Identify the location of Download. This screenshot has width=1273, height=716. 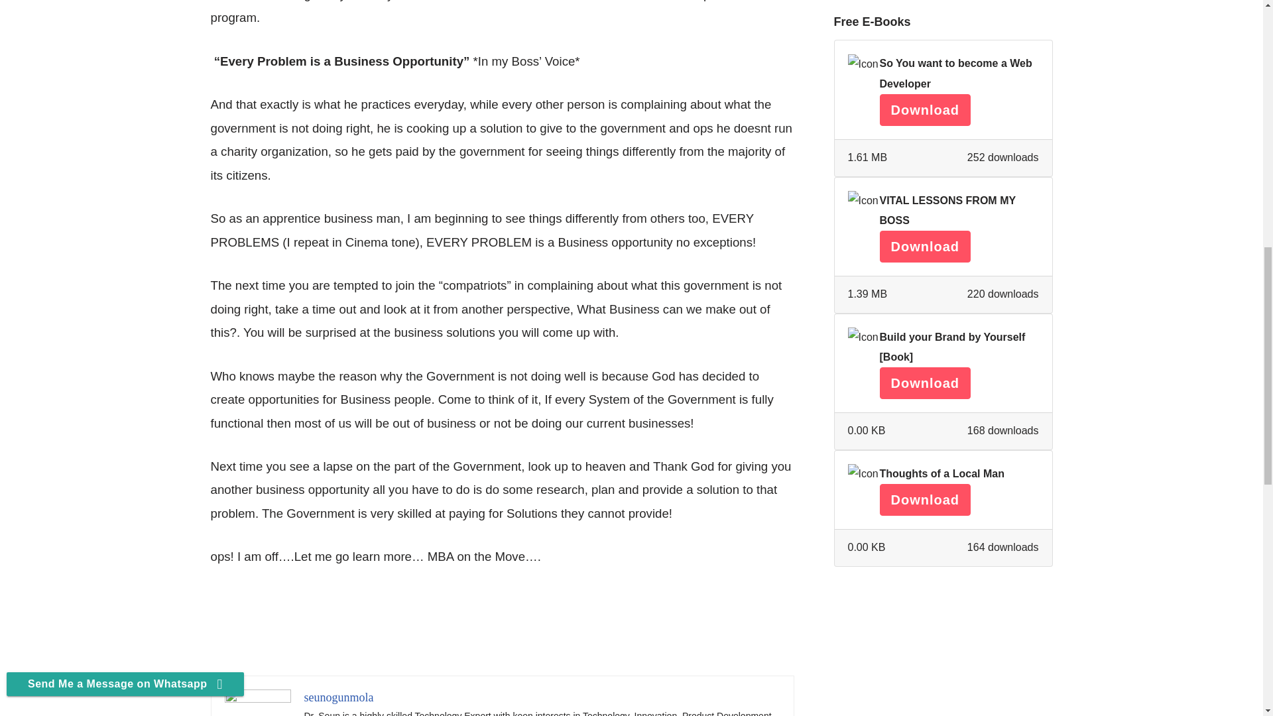
(924, 383).